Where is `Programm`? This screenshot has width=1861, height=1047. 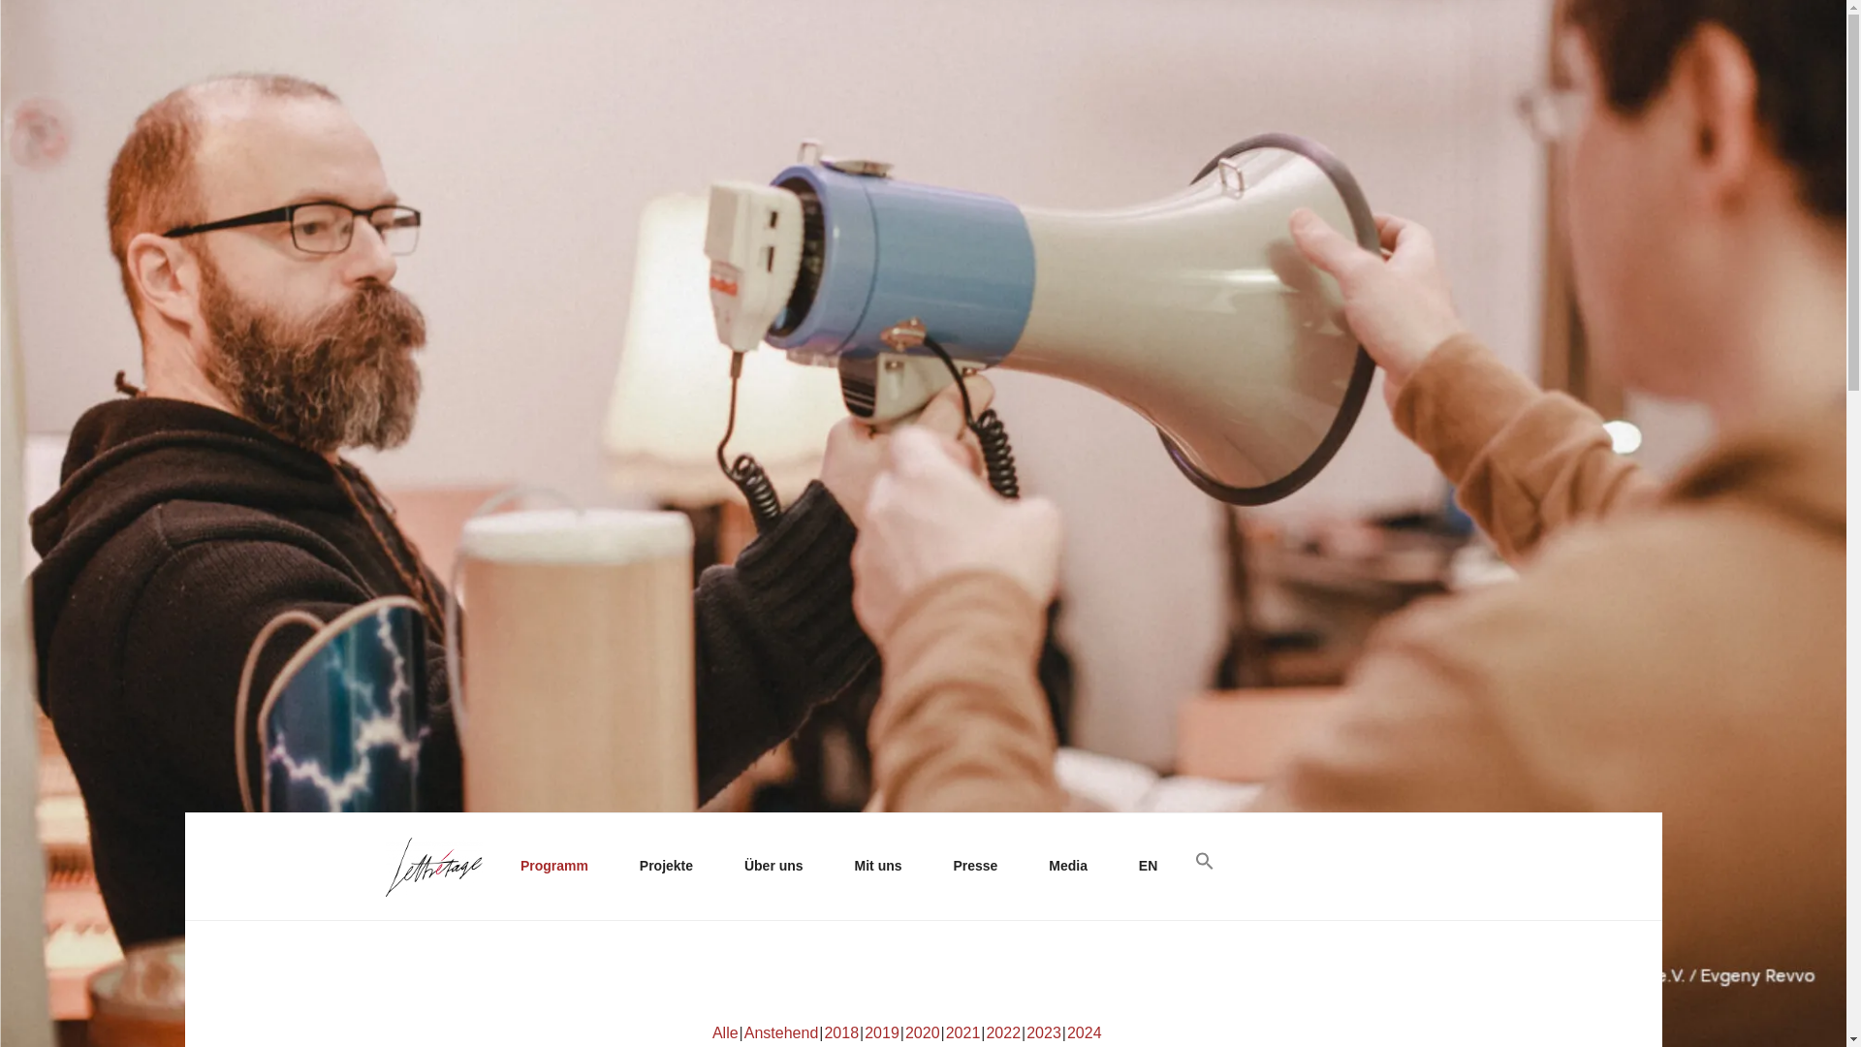
Programm is located at coordinates (560, 867).